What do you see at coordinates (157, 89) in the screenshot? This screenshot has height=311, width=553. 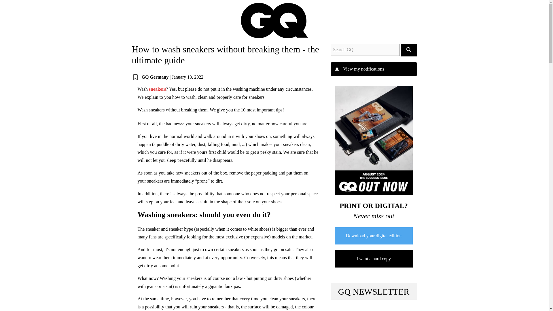 I see `sneakers` at bounding box center [157, 89].